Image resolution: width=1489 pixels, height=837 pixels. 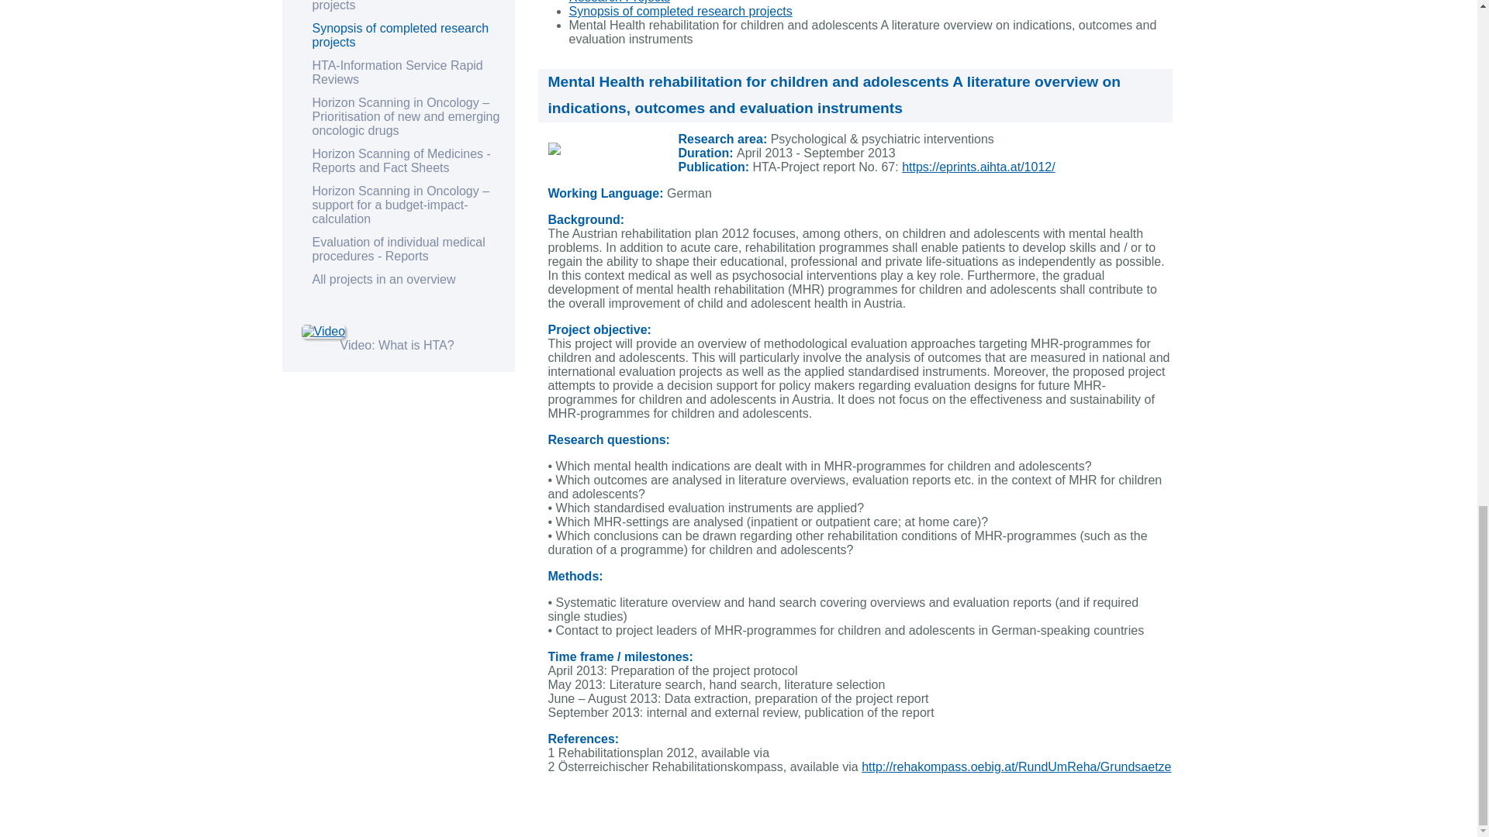 I want to click on Synopsis of completed research projects, so click(x=399, y=35).